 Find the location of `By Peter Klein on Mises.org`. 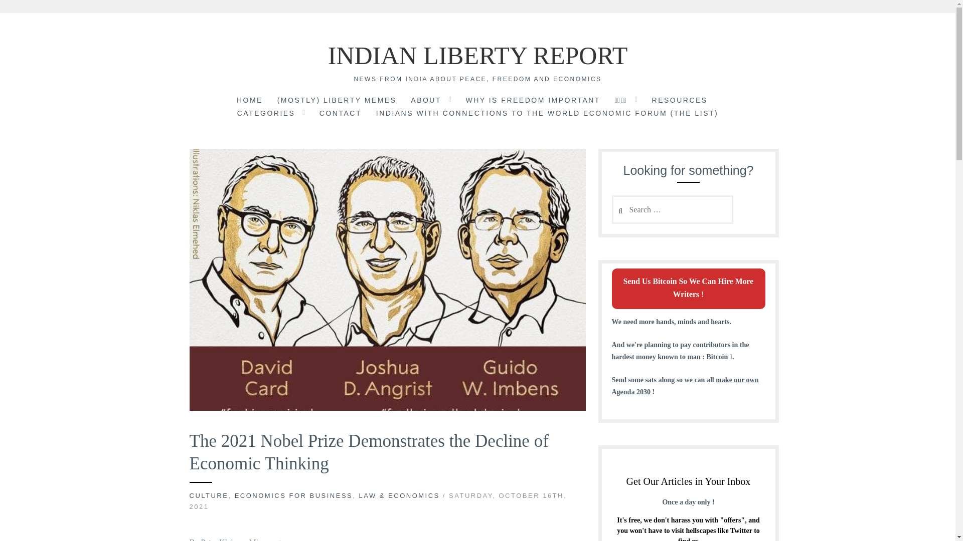

By Peter Klein on Mises.org is located at coordinates (235, 539).